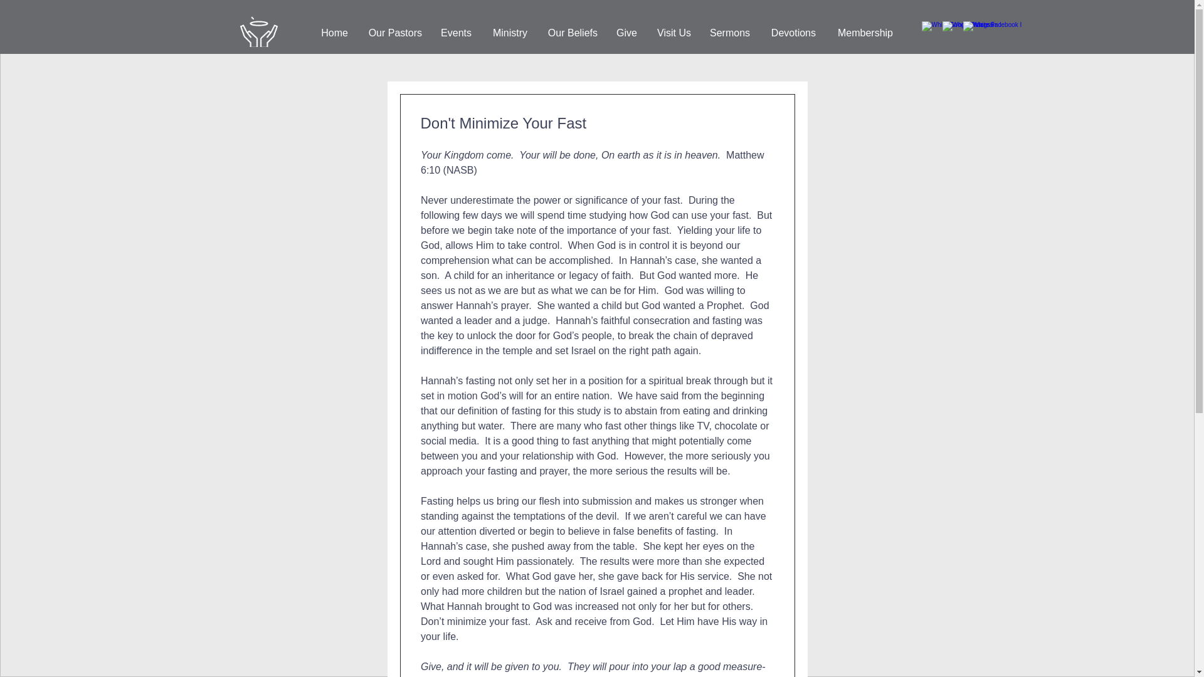 This screenshot has width=1204, height=677. Describe the element at coordinates (730, 33) in the screenshot. I see `Sermons` at that location.